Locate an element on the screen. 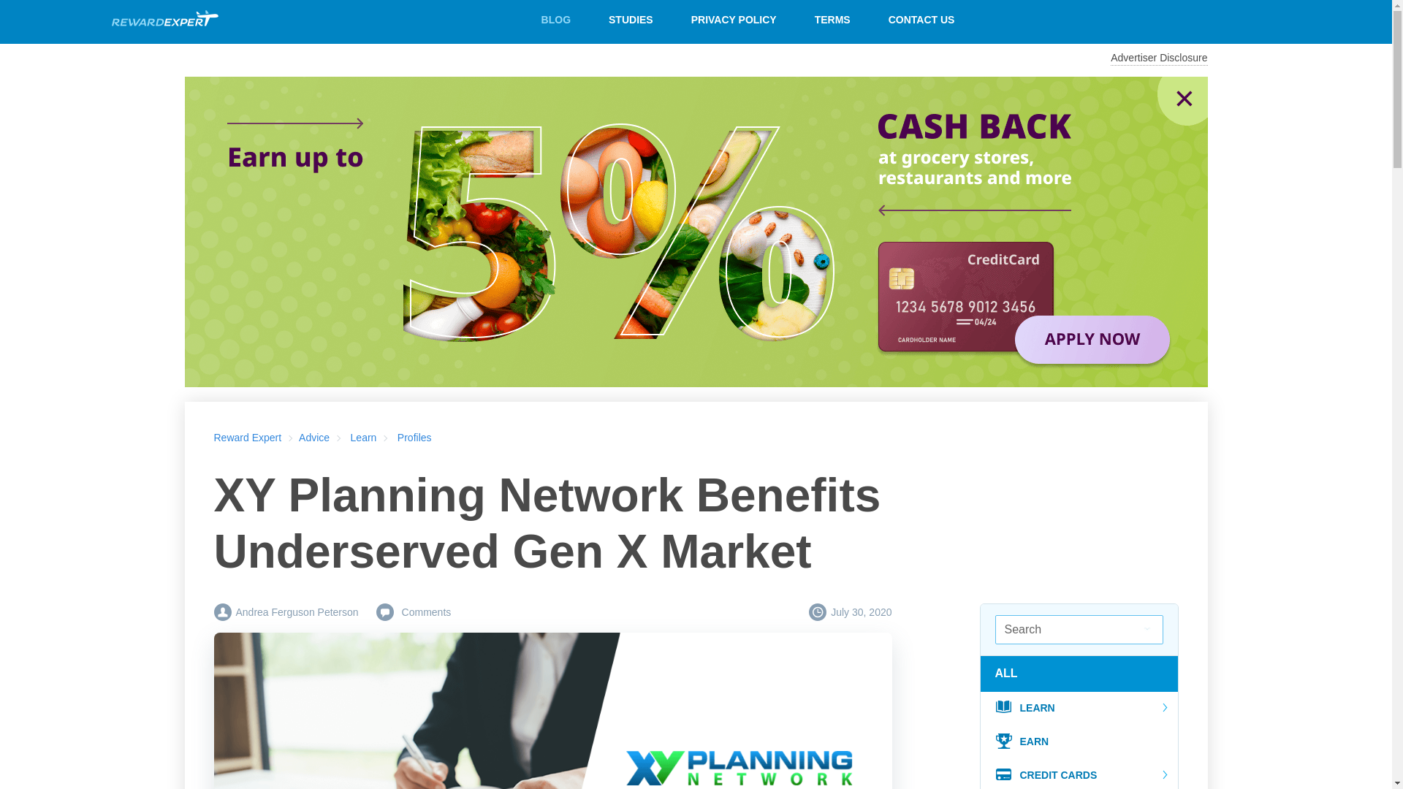 Image resolution: width=1403 pixels, height=789 pixels. PRIVACY POLICY is located at coordinates (734, 19).